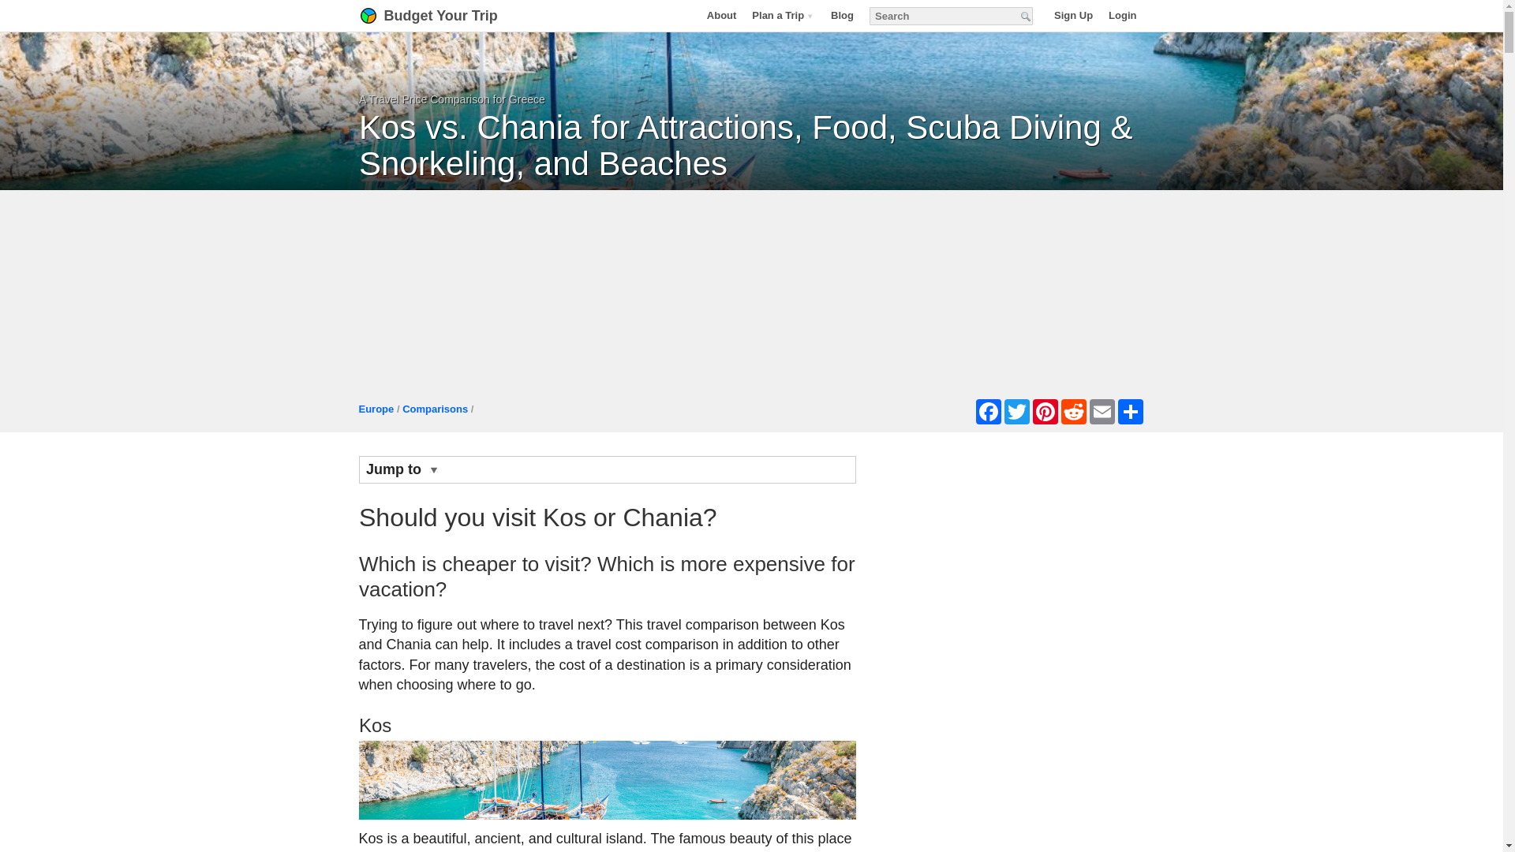 The width and height of the screenshot is (1515, 852). Describe the element at coordinates (783, 15) in the screenshot. I see `Plan a Trip` at that location.